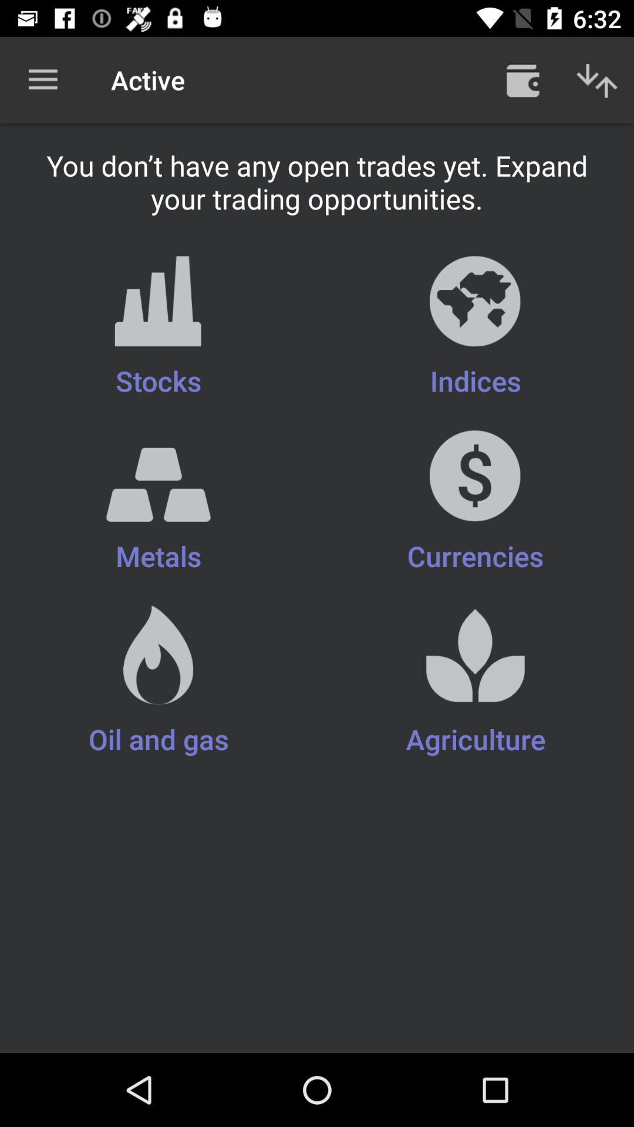 The width and height of the screenshot is (634, 1127). What do you see at coordinates (475, 682) in the screenshot?
I see `press item next to metals` at bounding box center [475, 682].